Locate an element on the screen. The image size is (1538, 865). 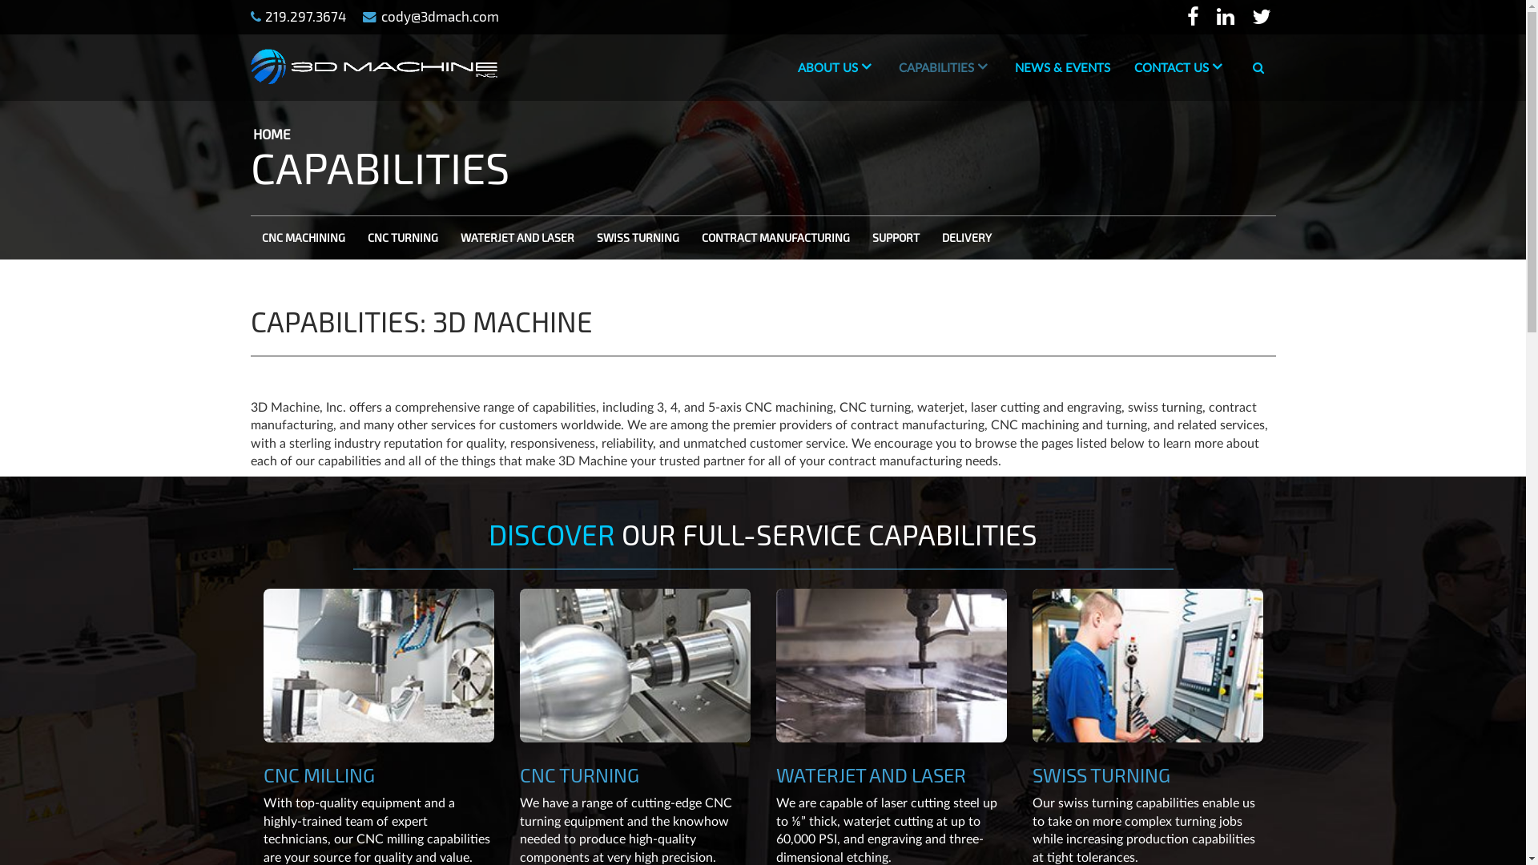
SWISS TURNING is located at coordinates (638, 237).